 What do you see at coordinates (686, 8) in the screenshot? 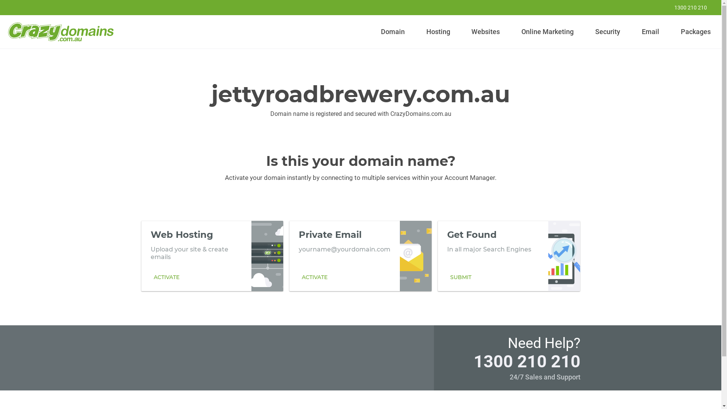
I see `1300 210 210` at bounding box center [686, 8].